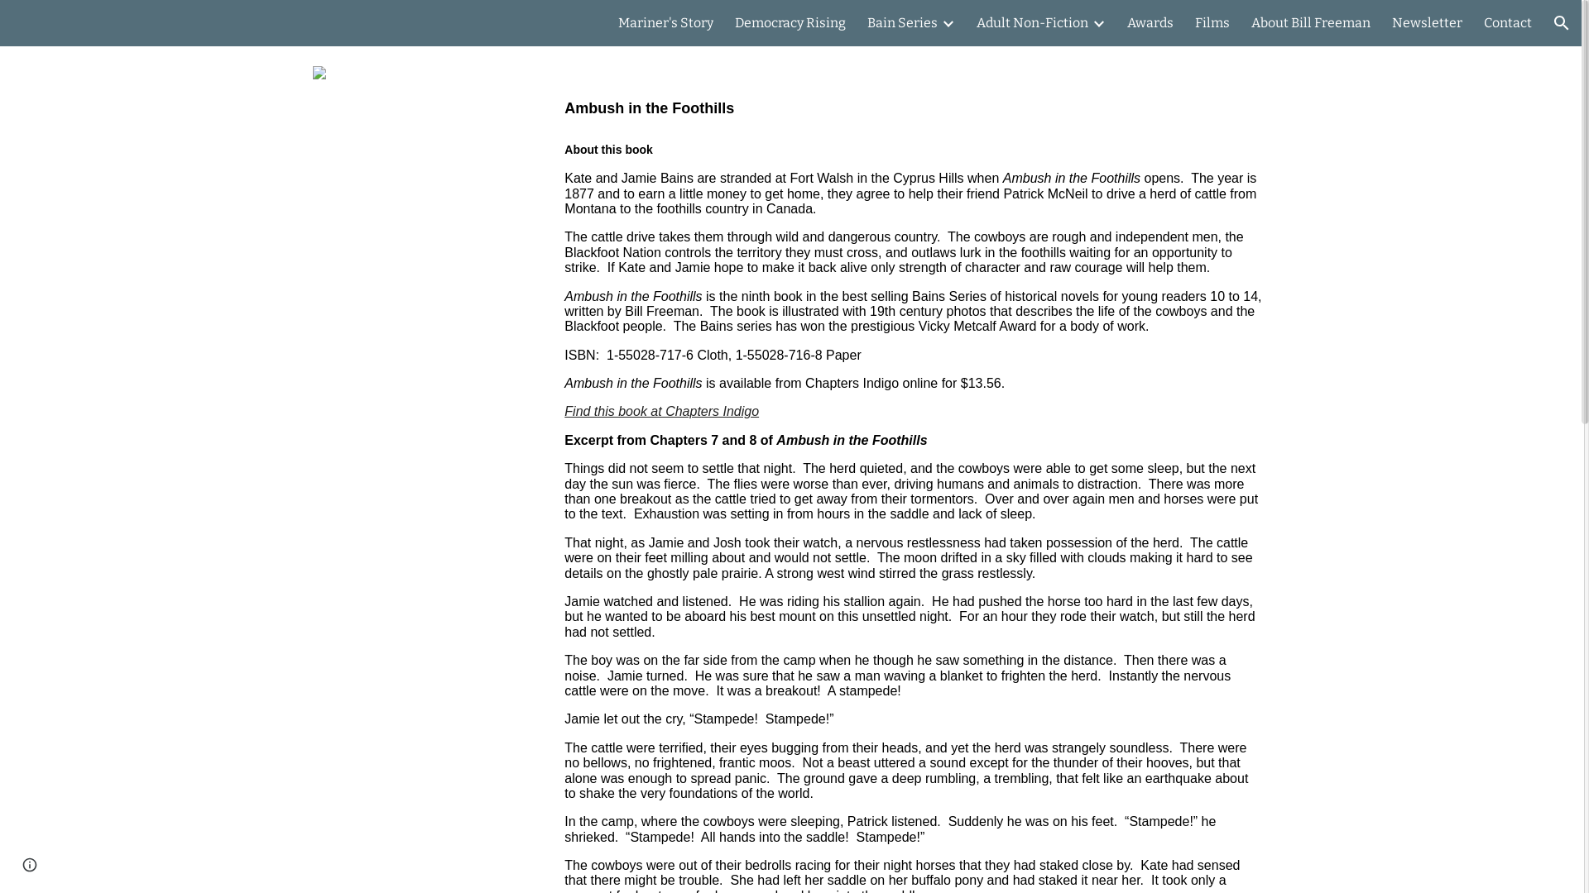 The width and height of the screenshot is (1589, 893). I want to click on Mariner's Story, so click(665, 23).